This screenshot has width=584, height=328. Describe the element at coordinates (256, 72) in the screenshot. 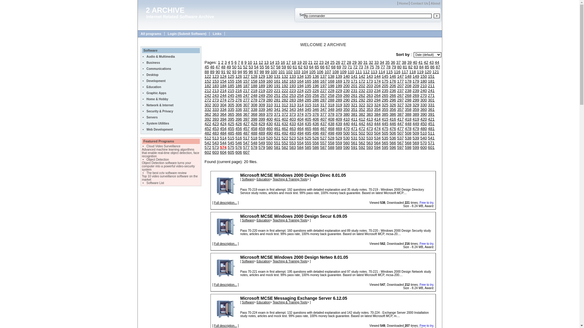

I see `97` at that location.